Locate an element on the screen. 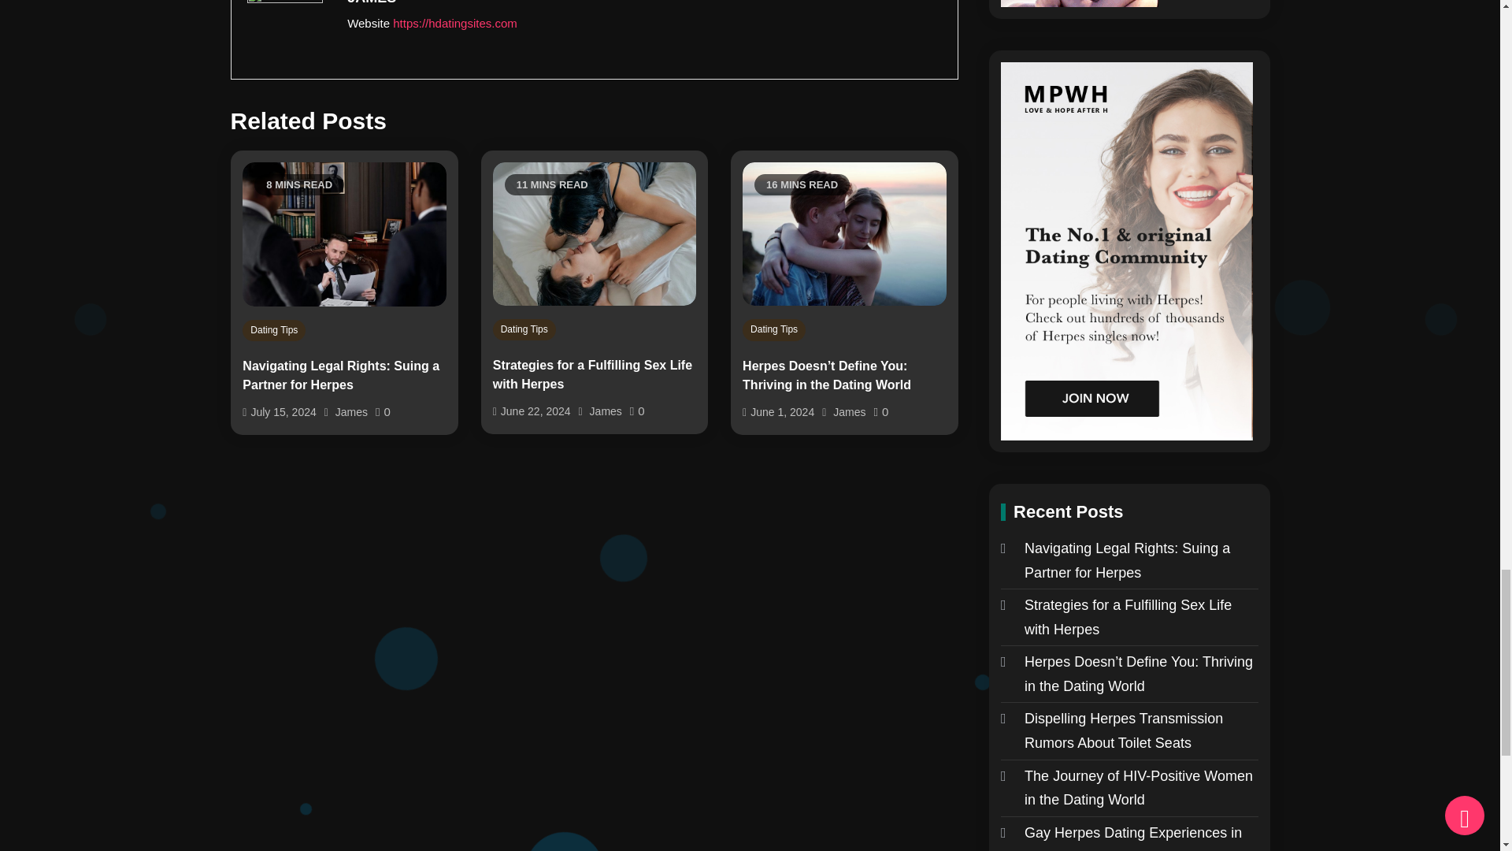 Image resolution: width=1512 pixels, height=851 pixels. James is located at coordinates (351, 412).